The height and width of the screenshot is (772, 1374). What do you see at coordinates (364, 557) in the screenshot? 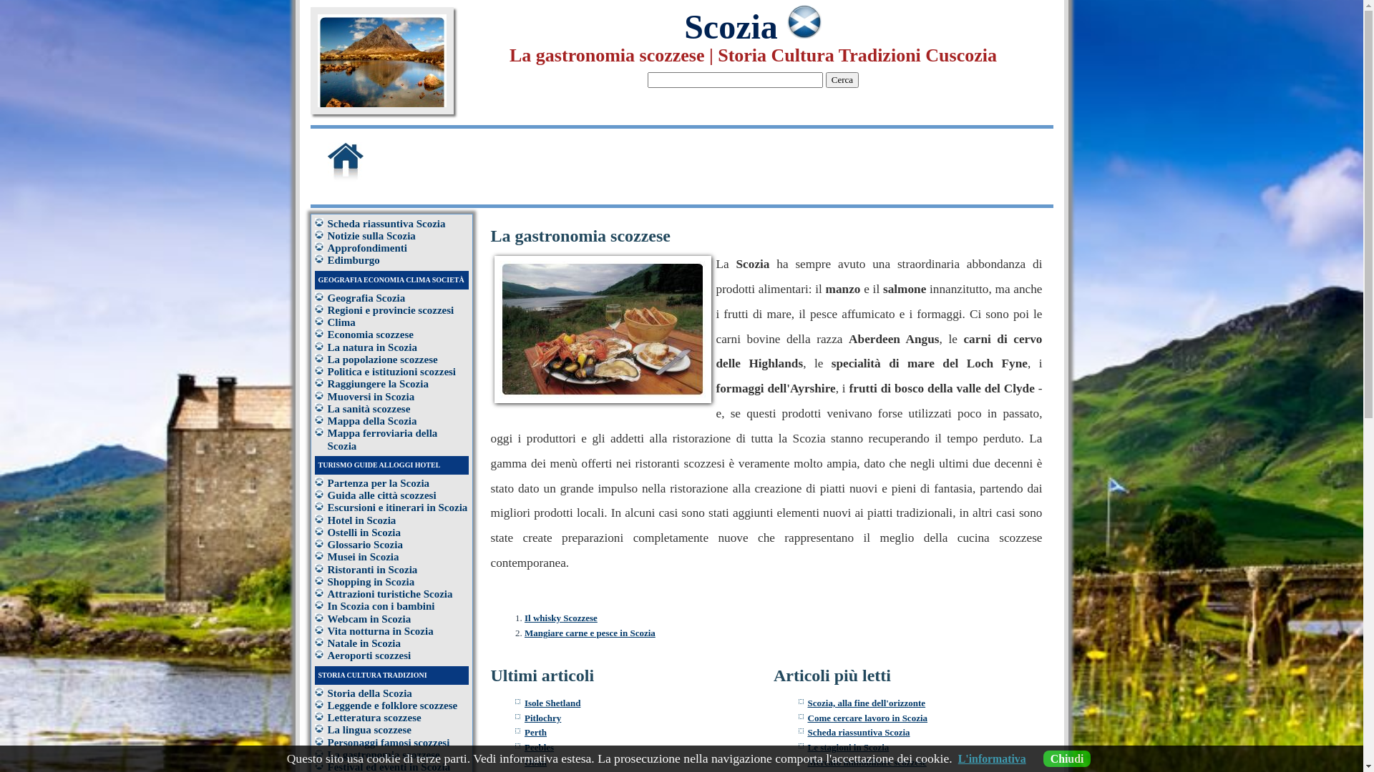
I see `Musei in Scozia` at bounding box center [364, 557].